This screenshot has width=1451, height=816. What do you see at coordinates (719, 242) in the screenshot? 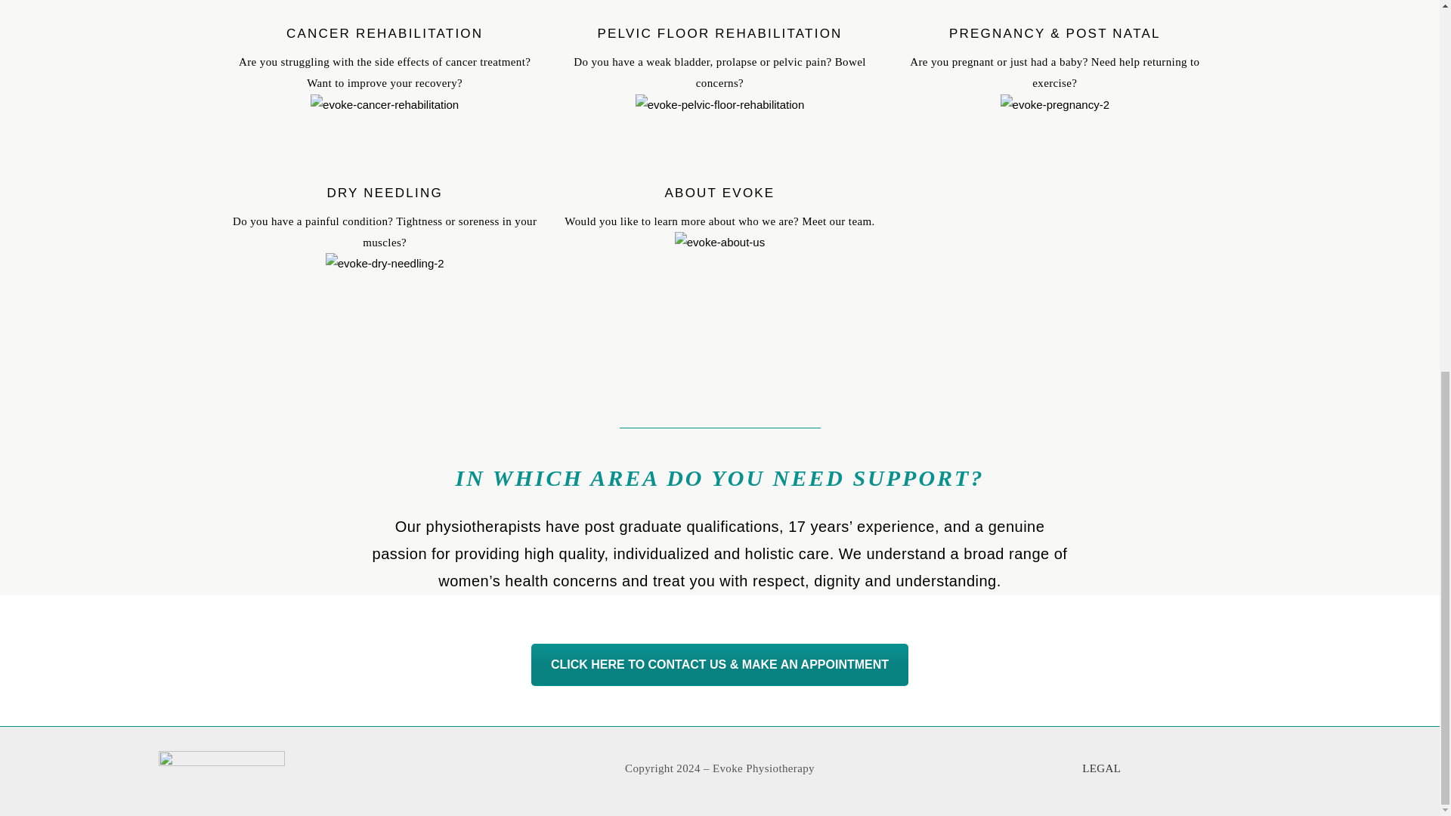
I see `evoke-about-us` at bounding box center [719, 242].